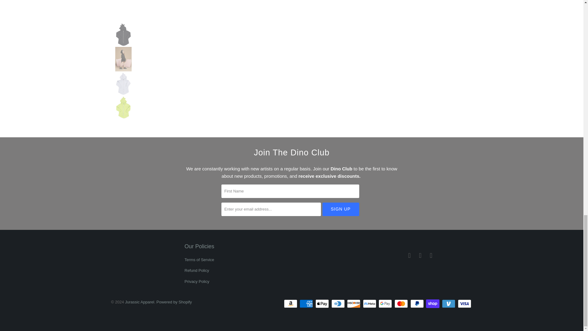  What do you see at coordinates (354, 303) in the screenshot?
I see `Discover` at bounding box center [354, 303].